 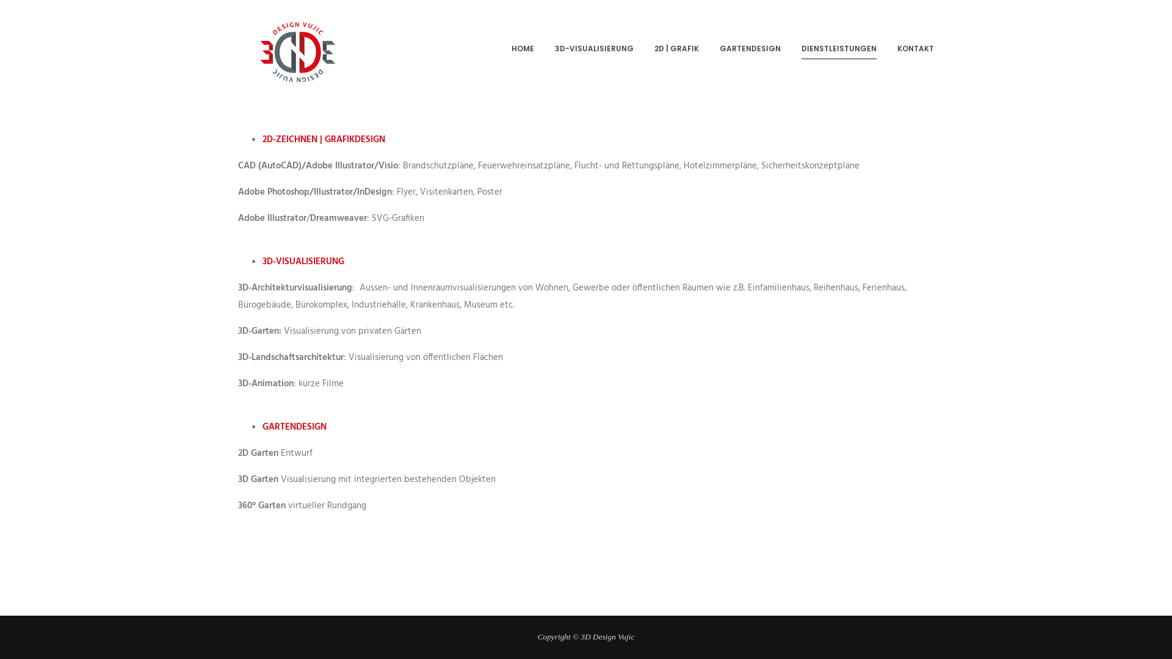 What do you see at coordinates (839, 49) in the screenshot?
I see `DIENSTLEISTUNGEN` at bounding box center [839, 49].